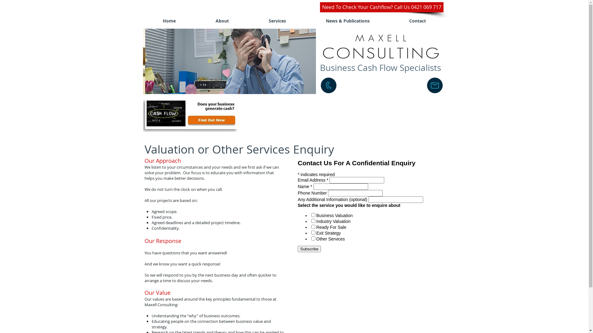 The width and height of the screenshot is (593, 333). I want to click on Contact, so click(417, 21).